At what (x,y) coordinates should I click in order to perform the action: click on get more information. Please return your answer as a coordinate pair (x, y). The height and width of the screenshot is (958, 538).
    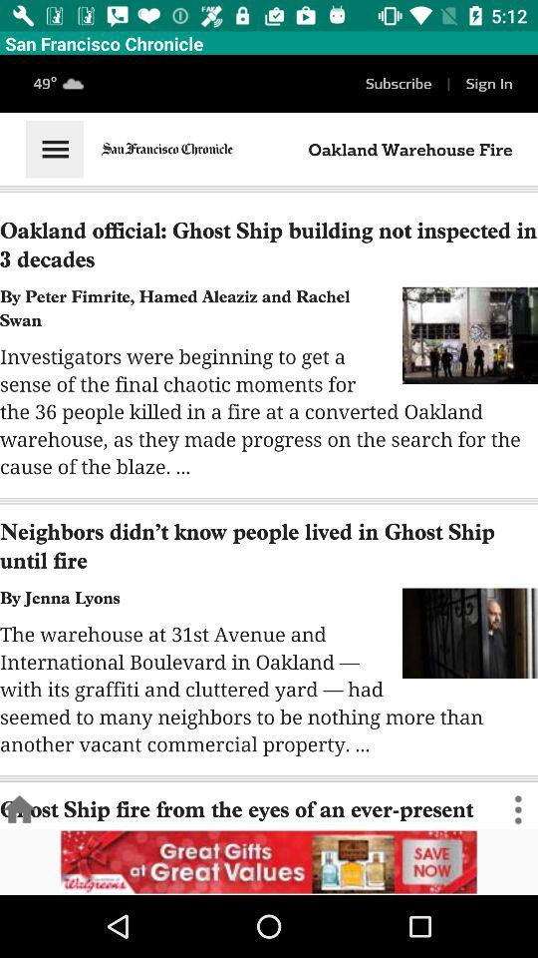
    Looking at the image, I should click on (269, 862).